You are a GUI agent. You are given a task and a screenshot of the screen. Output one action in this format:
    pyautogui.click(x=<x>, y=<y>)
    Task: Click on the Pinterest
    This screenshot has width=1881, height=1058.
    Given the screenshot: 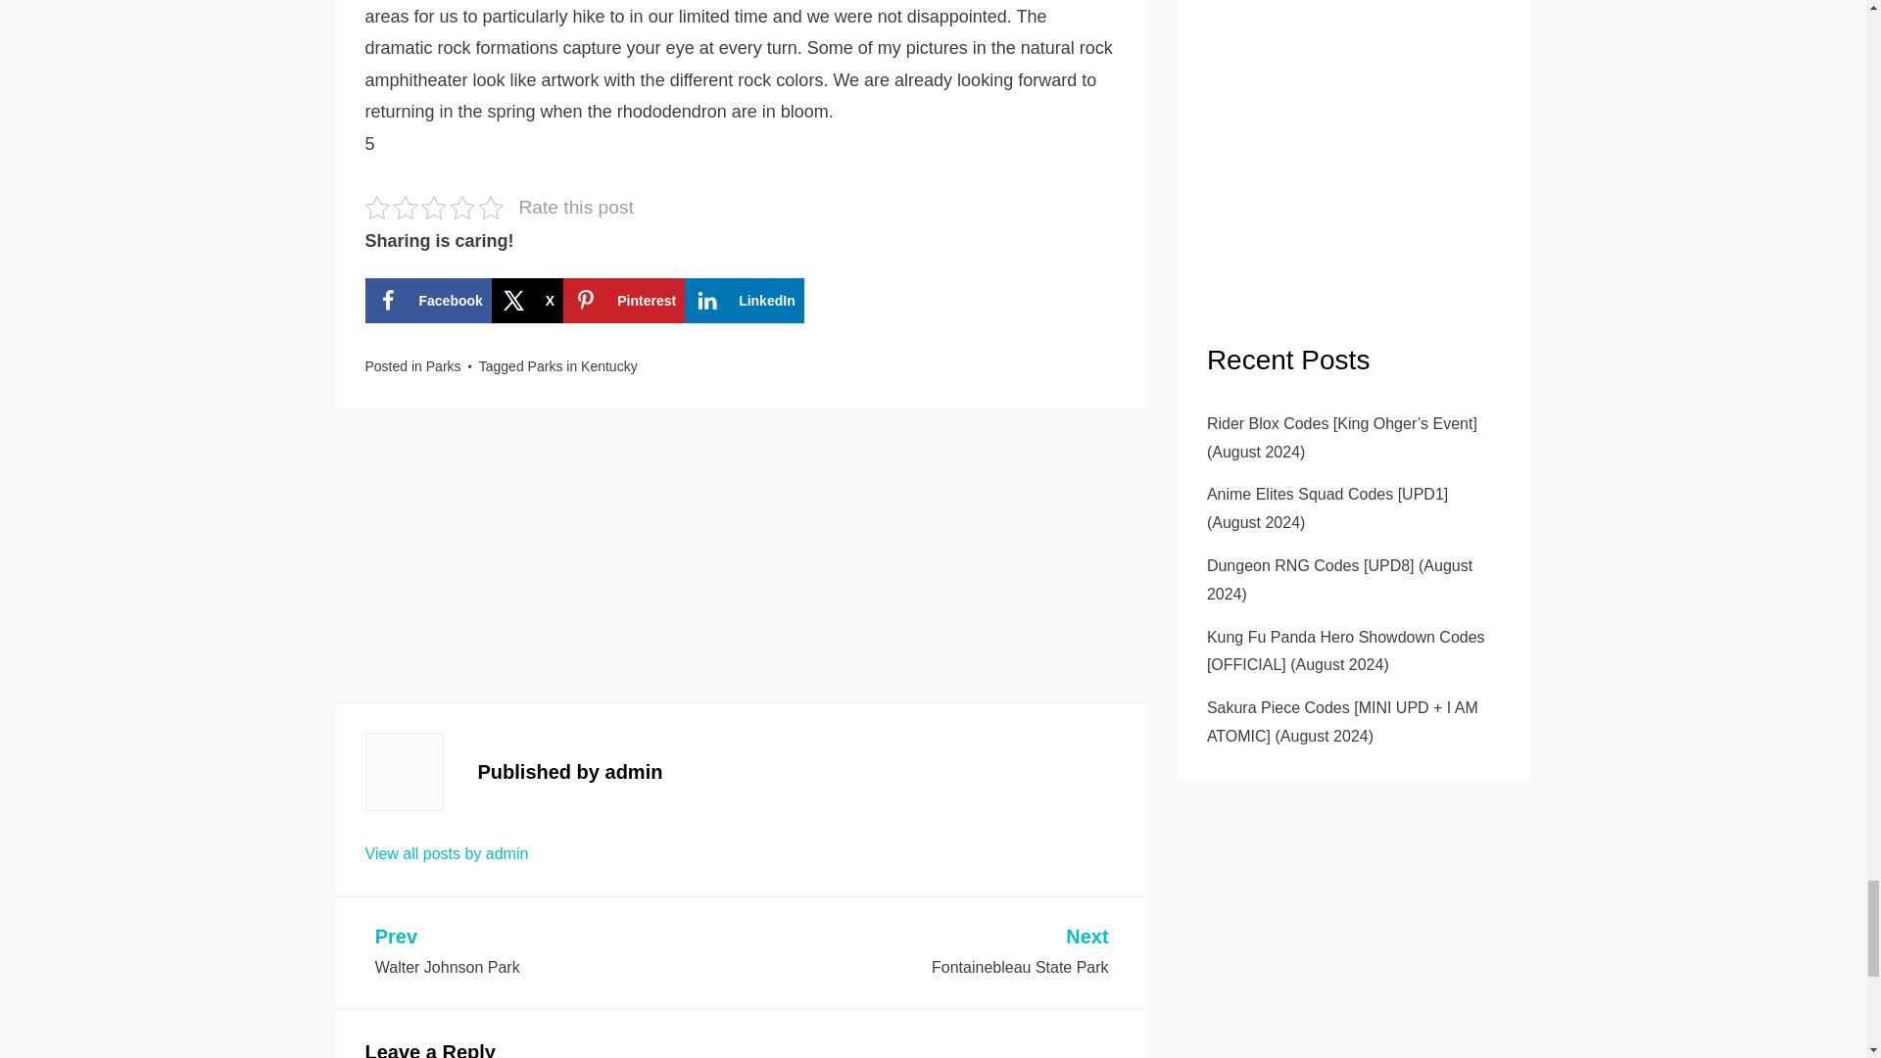 What is the action you would take?
    pyautogui.click(x=555, y=953)
    